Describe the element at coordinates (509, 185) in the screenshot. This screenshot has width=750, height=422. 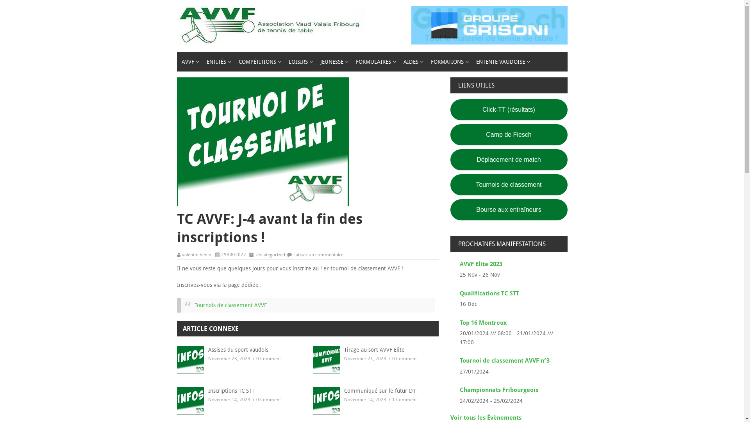
I see `Tournois de classement` at that location.